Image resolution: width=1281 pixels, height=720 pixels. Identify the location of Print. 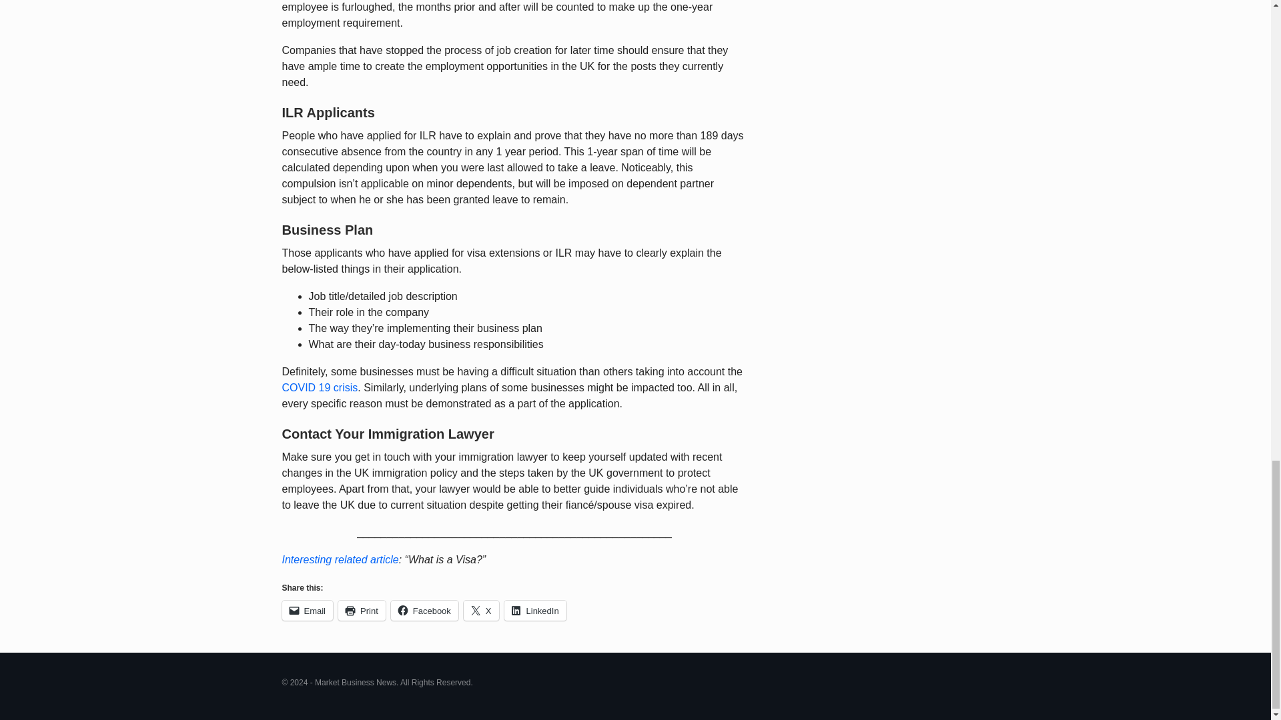
(362, 610).